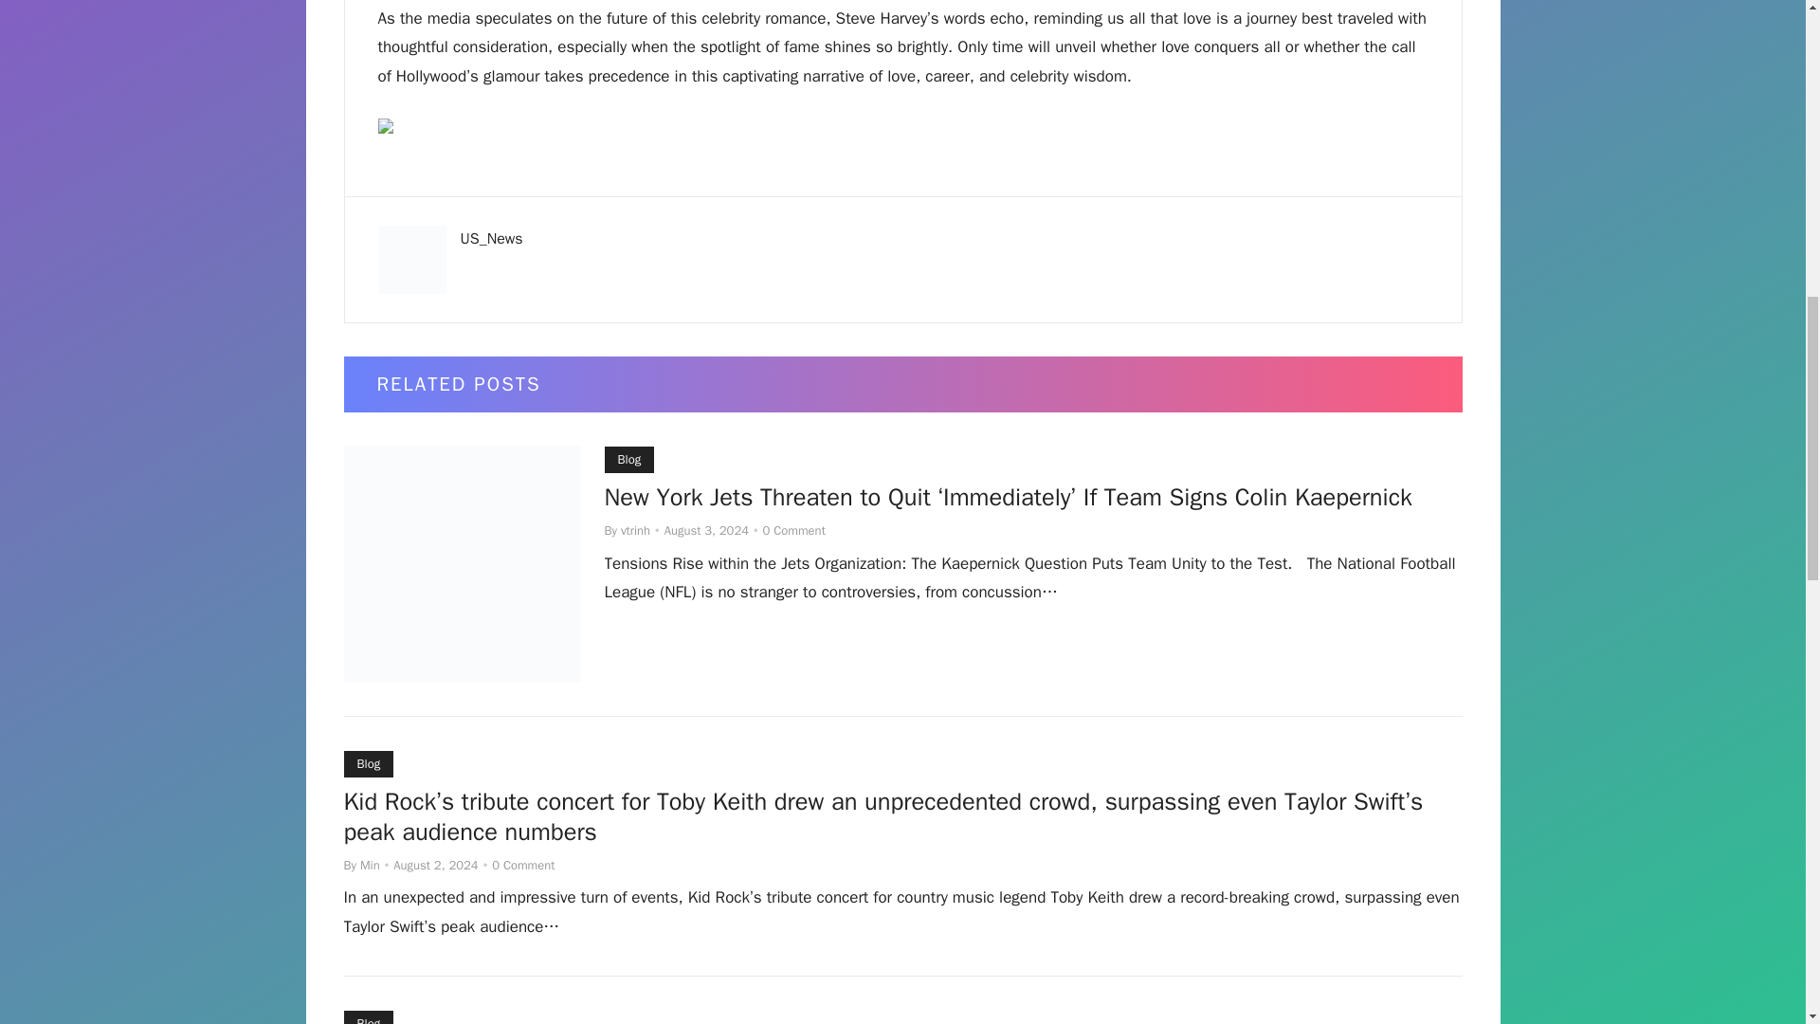  What do you see at coordinates (370, 865) in the screenshot?
I see `Min` at bounding box center [370, 865].